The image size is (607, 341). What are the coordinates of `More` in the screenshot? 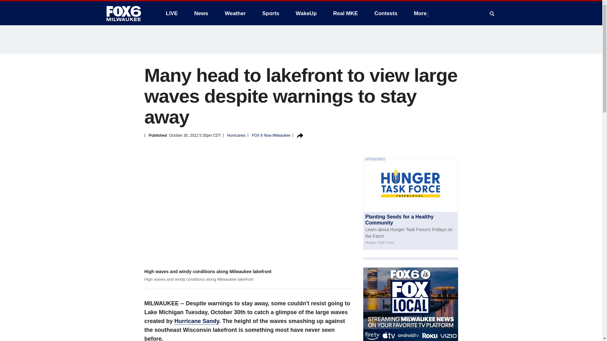 It's located at (421, 13).